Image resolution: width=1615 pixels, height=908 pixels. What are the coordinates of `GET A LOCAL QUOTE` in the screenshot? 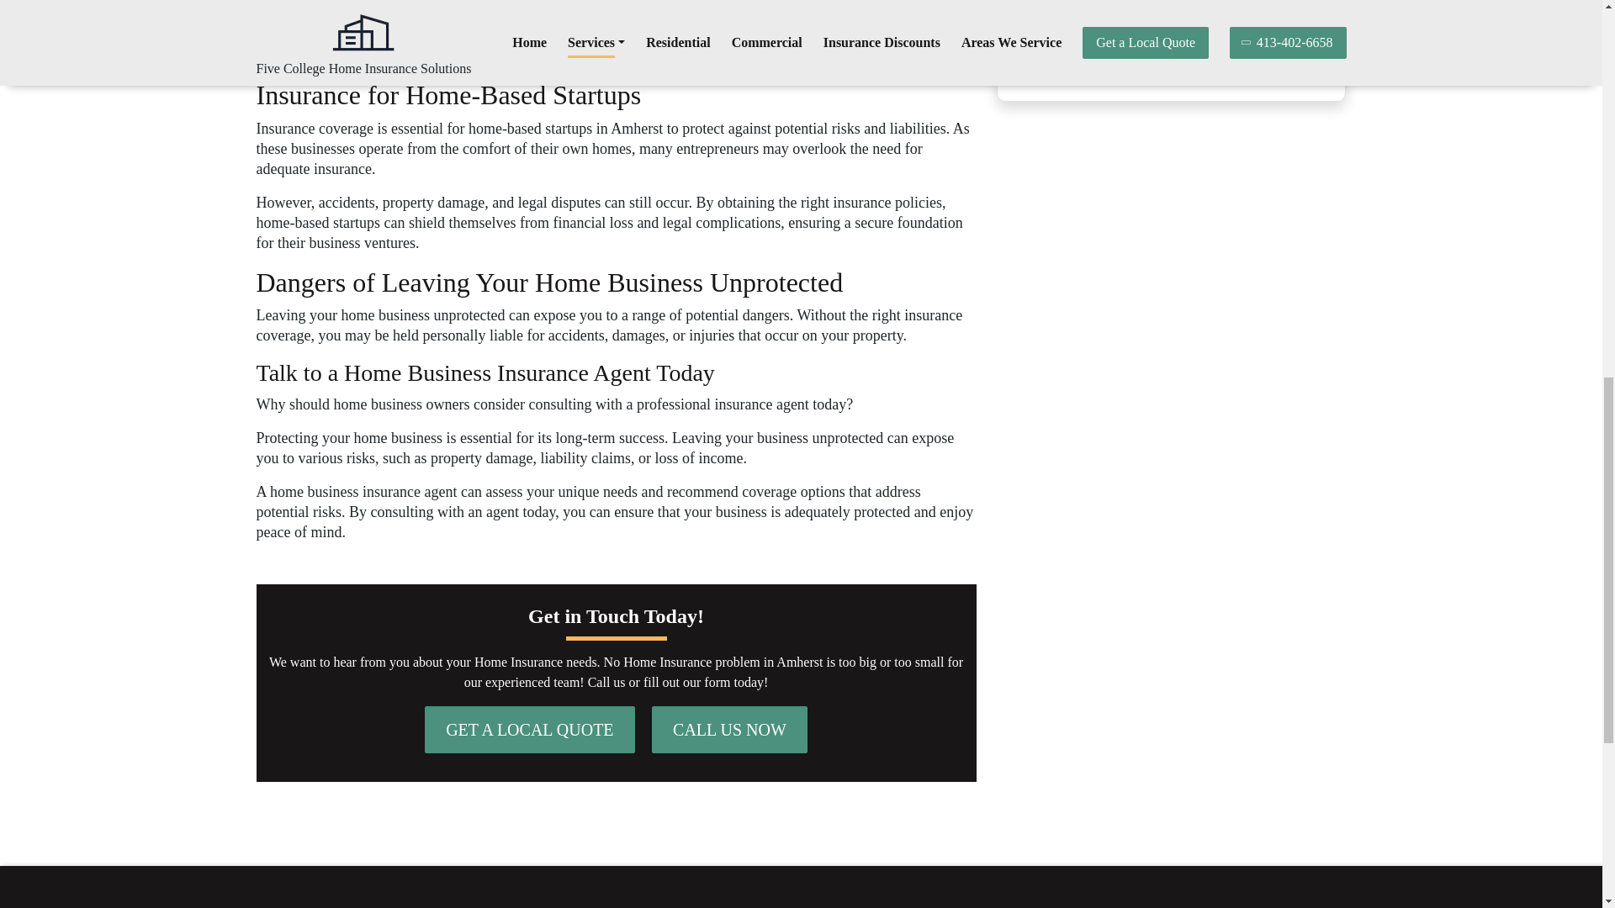 It's located at (529, 730).